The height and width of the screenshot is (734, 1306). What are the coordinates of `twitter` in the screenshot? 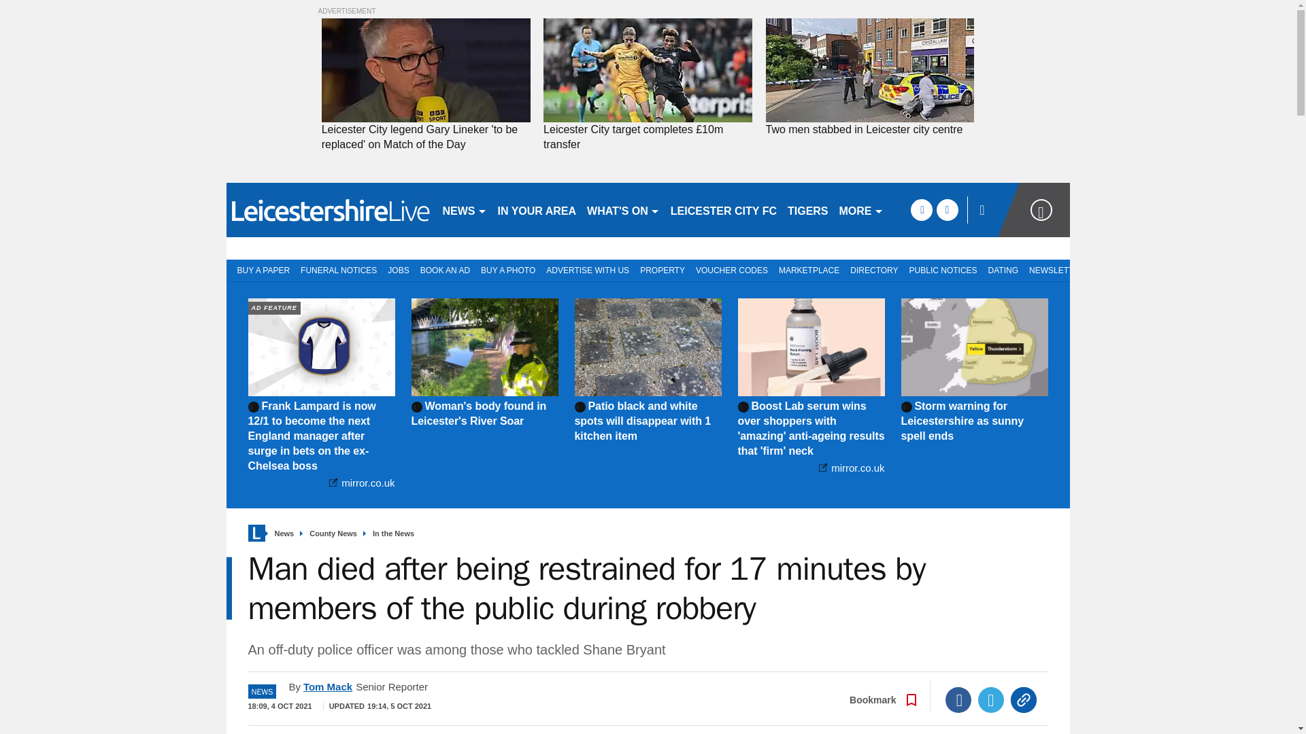 It's located at (947, 209).